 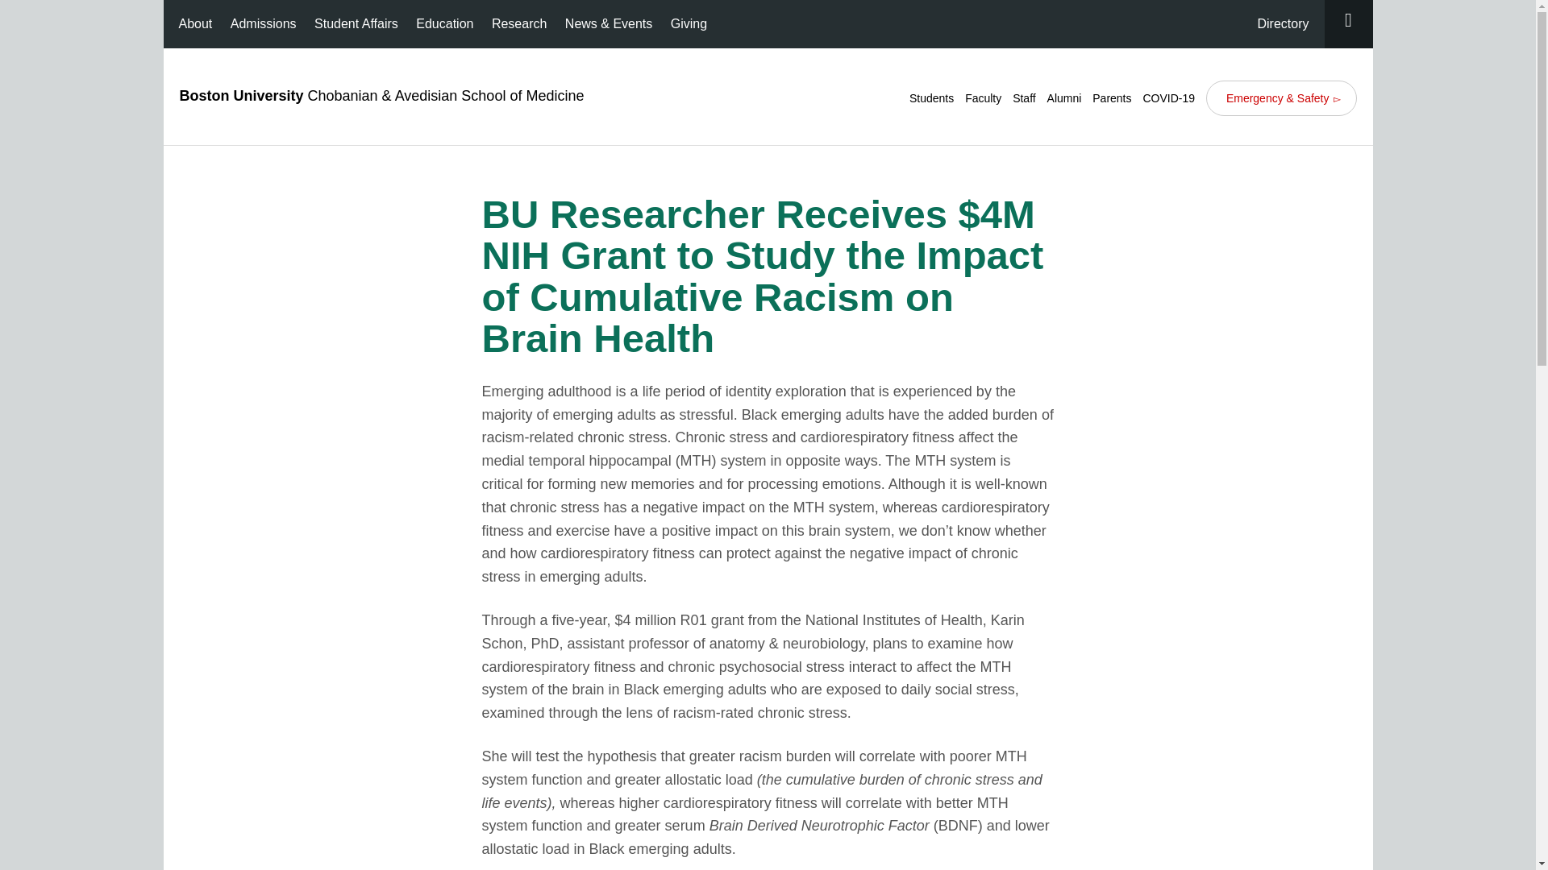 What do you see at coordinates (1024, 98) in the screenshot?
I see `Staff` at bounding box center [1024, 98].